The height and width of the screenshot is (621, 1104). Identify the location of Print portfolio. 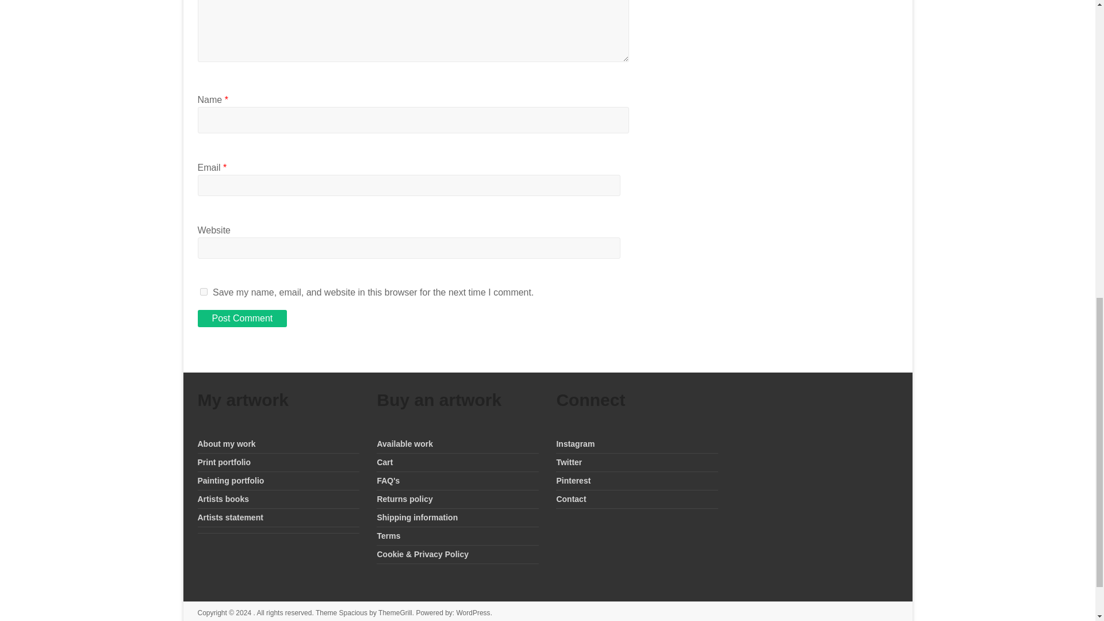
(224, 462).